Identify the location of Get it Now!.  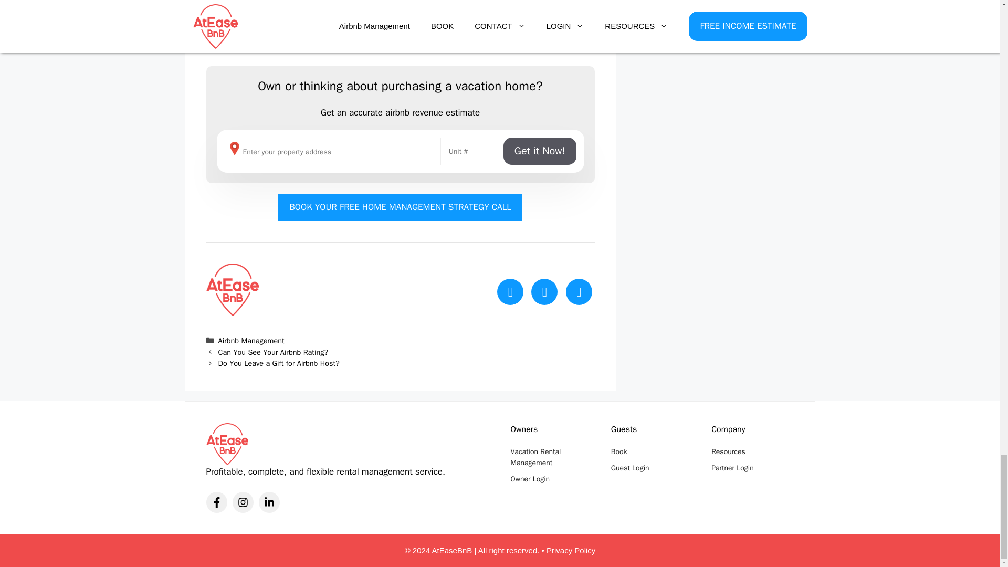
(540, 151).